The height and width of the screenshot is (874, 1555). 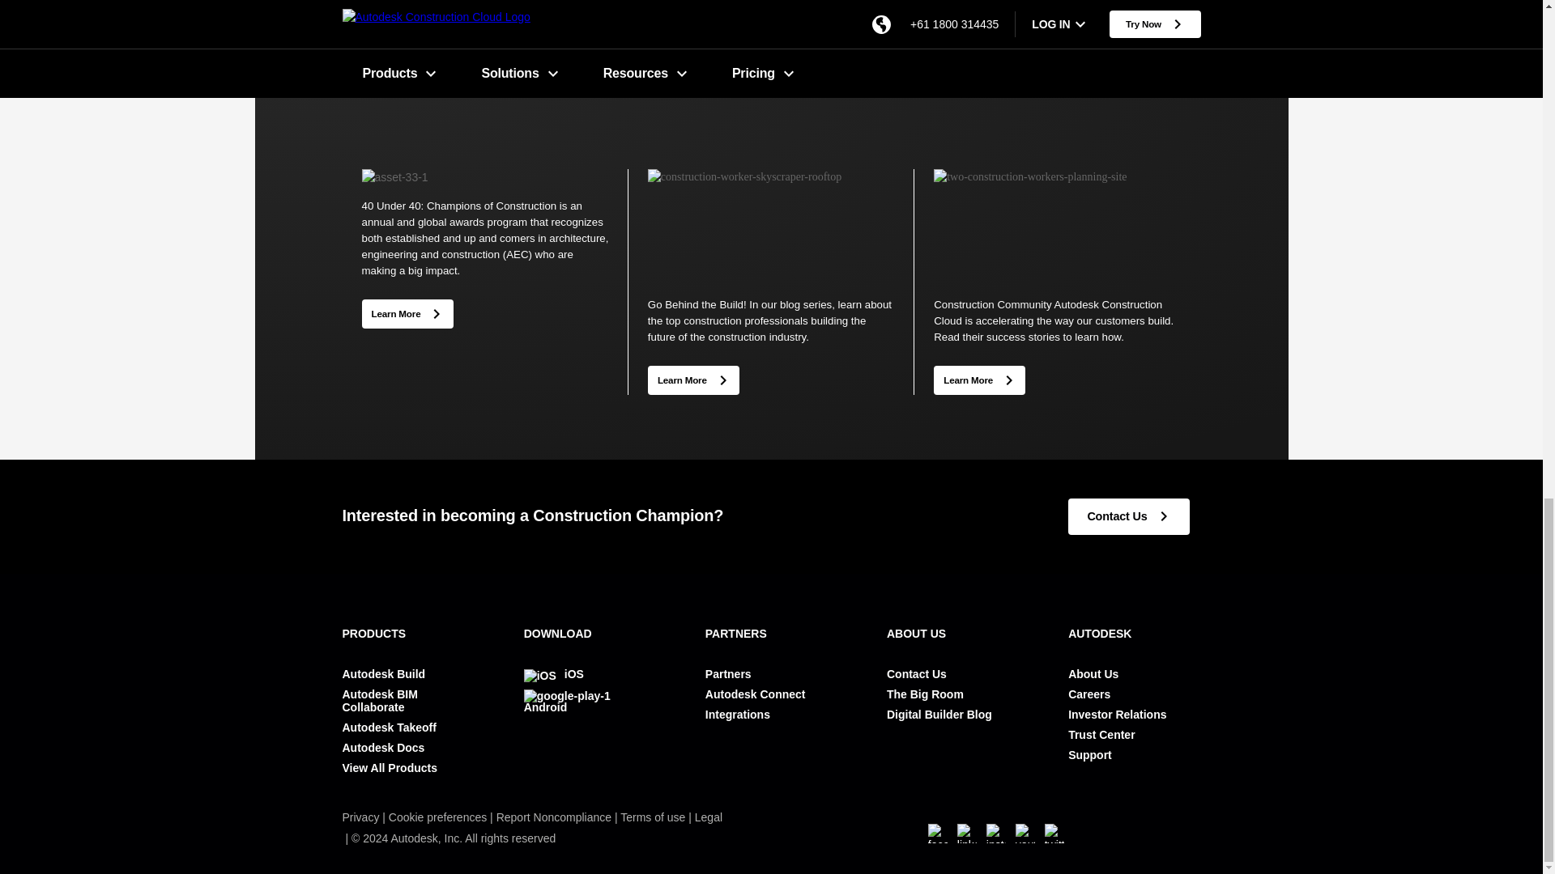 I want to click on Learn More, so click(x=693, y=380).